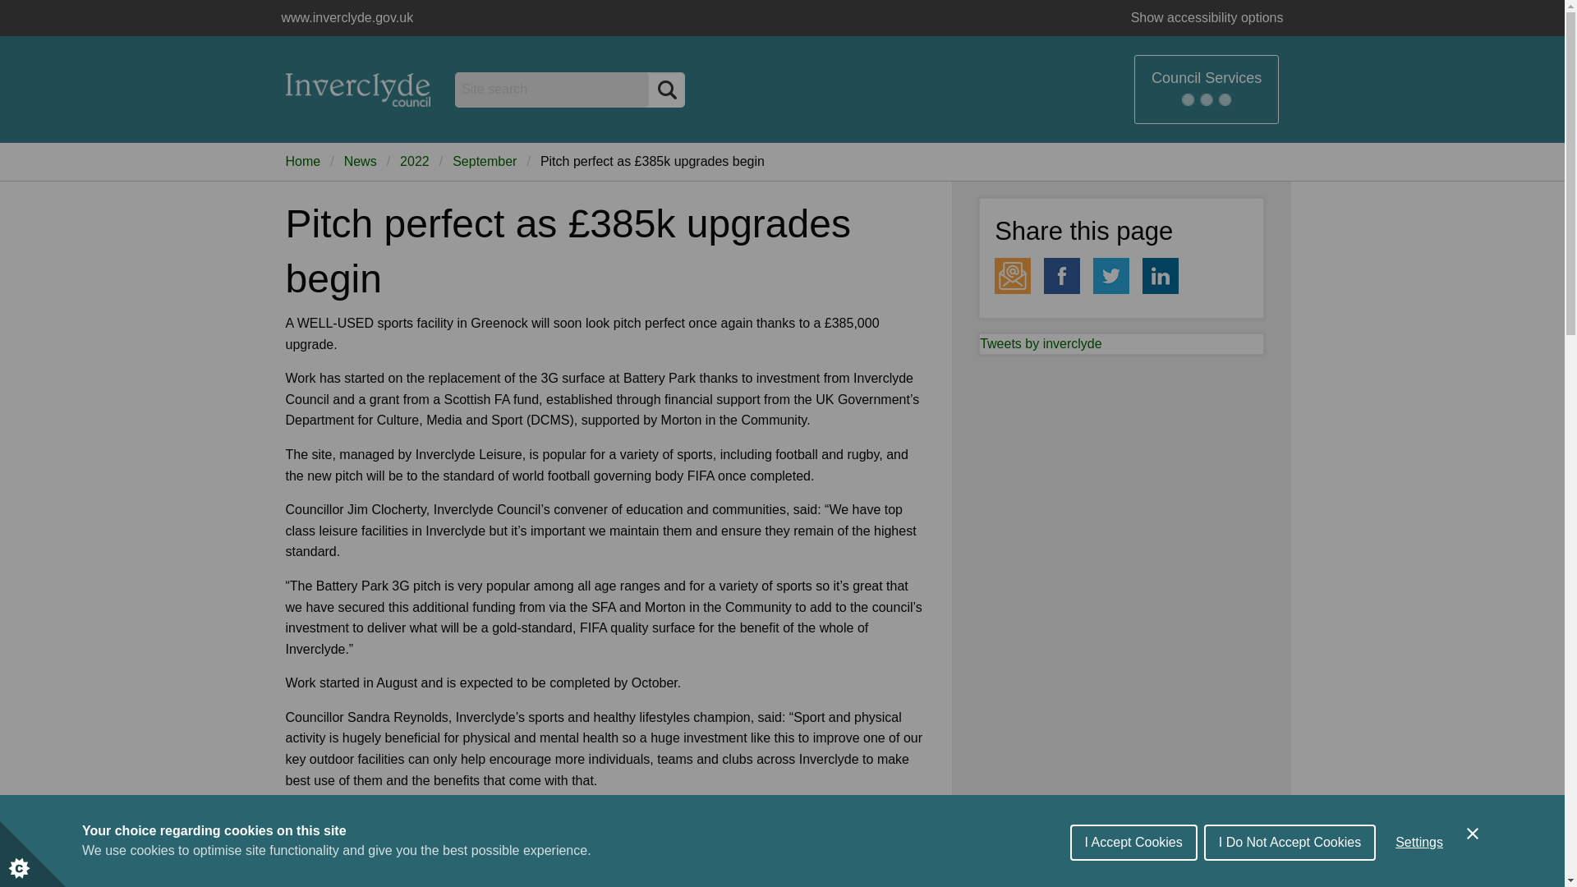 This screenshot has height=887, width=1577. Describe the element at coordinates (1419, 876) in the screenshot. I see `Settings` at that location.